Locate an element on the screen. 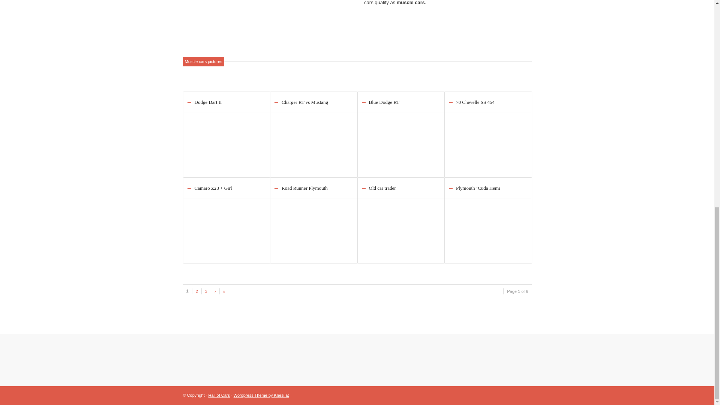 This screenshot has height=405, width=720. Plymouth  is located at coordinates (488, 227).